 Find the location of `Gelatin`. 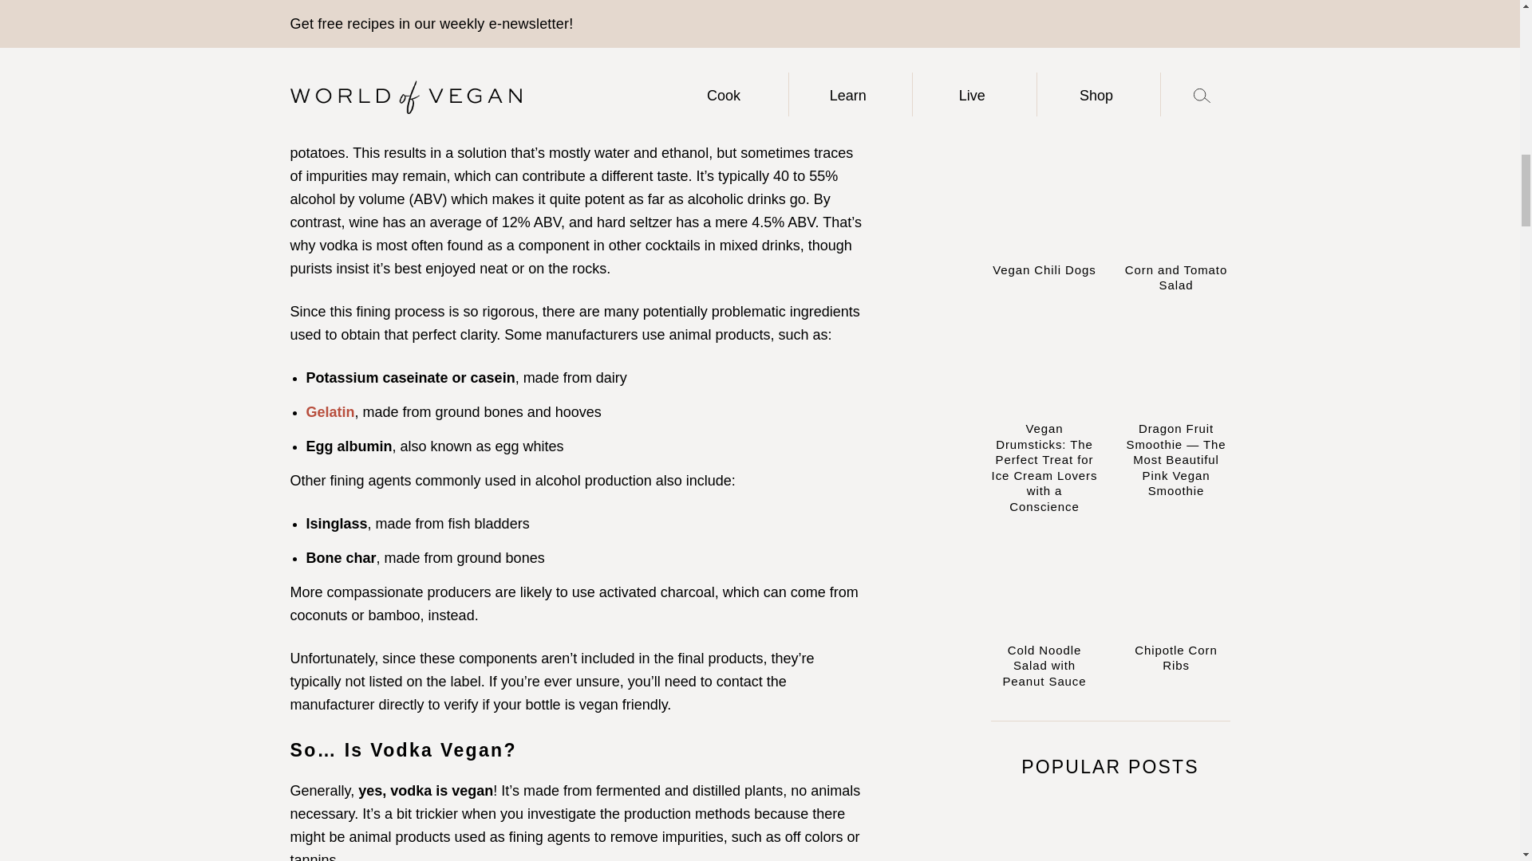

Gelatin is located at coordinates (330, 411).